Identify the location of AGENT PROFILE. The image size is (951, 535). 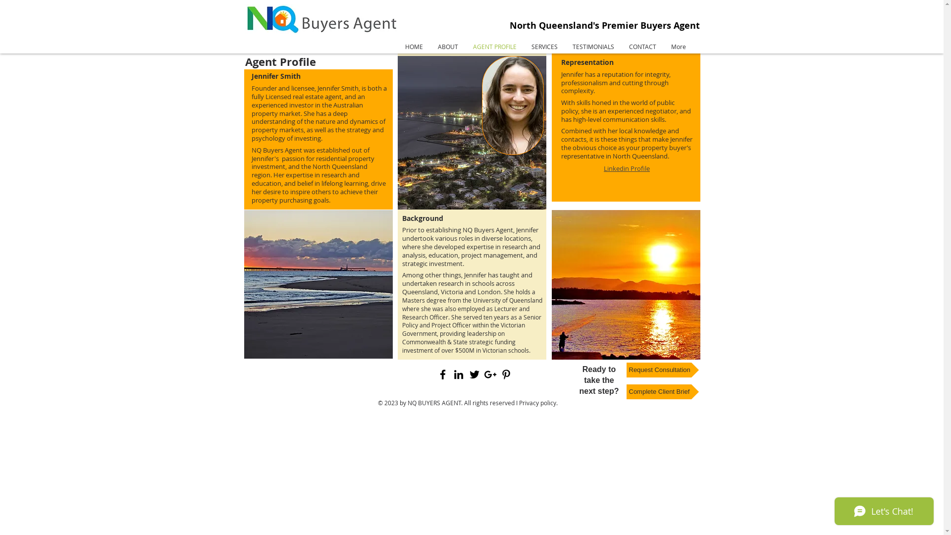
(495, 47).